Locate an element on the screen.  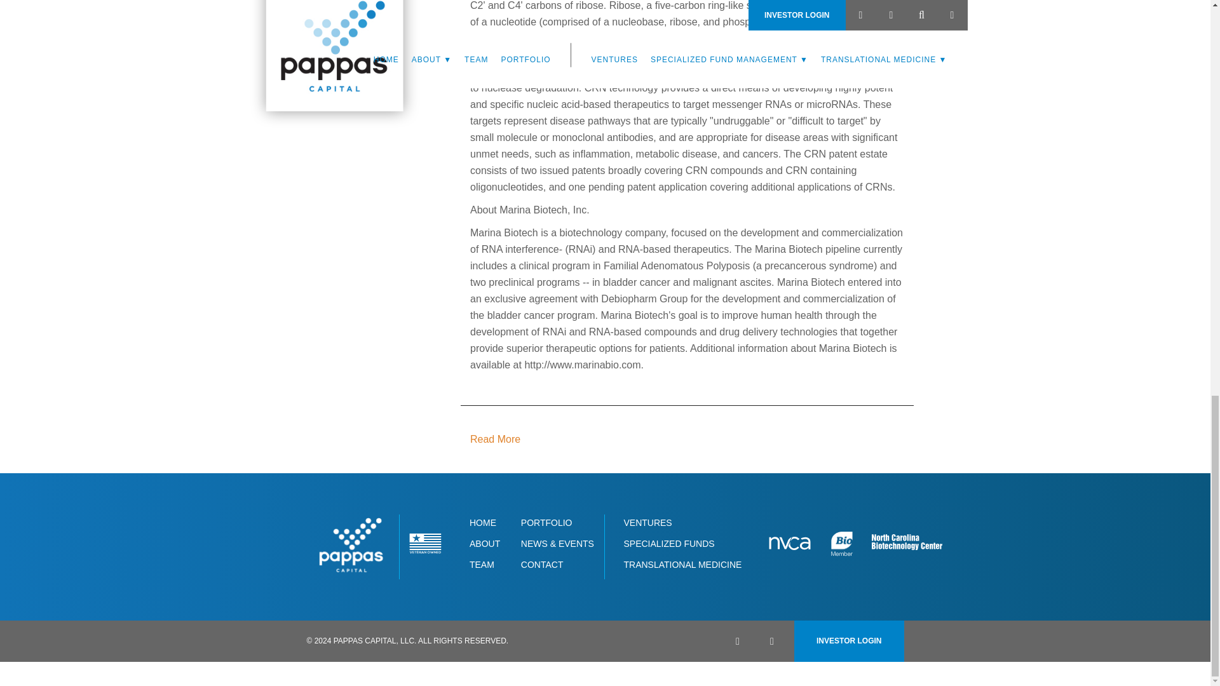
SPECIALIZED FUNDS is located at coordinates (668, 544).